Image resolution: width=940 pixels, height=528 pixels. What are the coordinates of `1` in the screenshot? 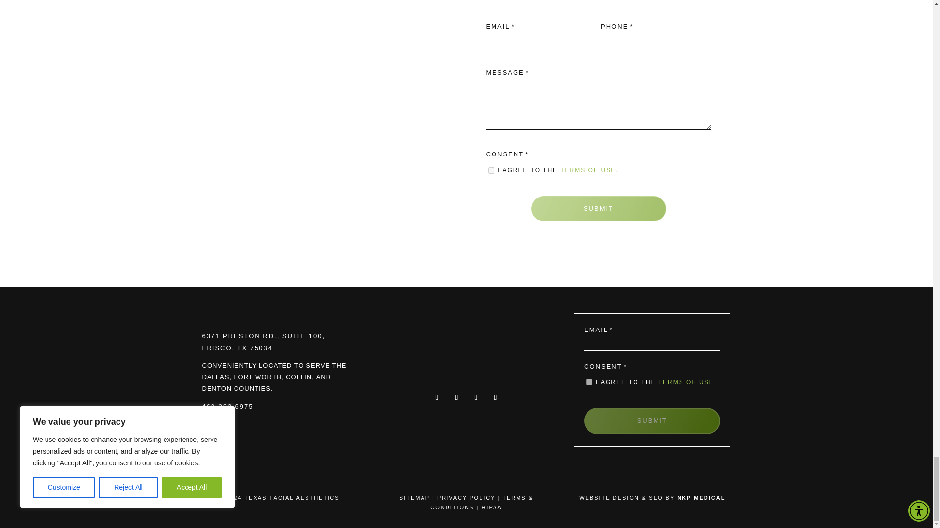 It's located at (588, 382).